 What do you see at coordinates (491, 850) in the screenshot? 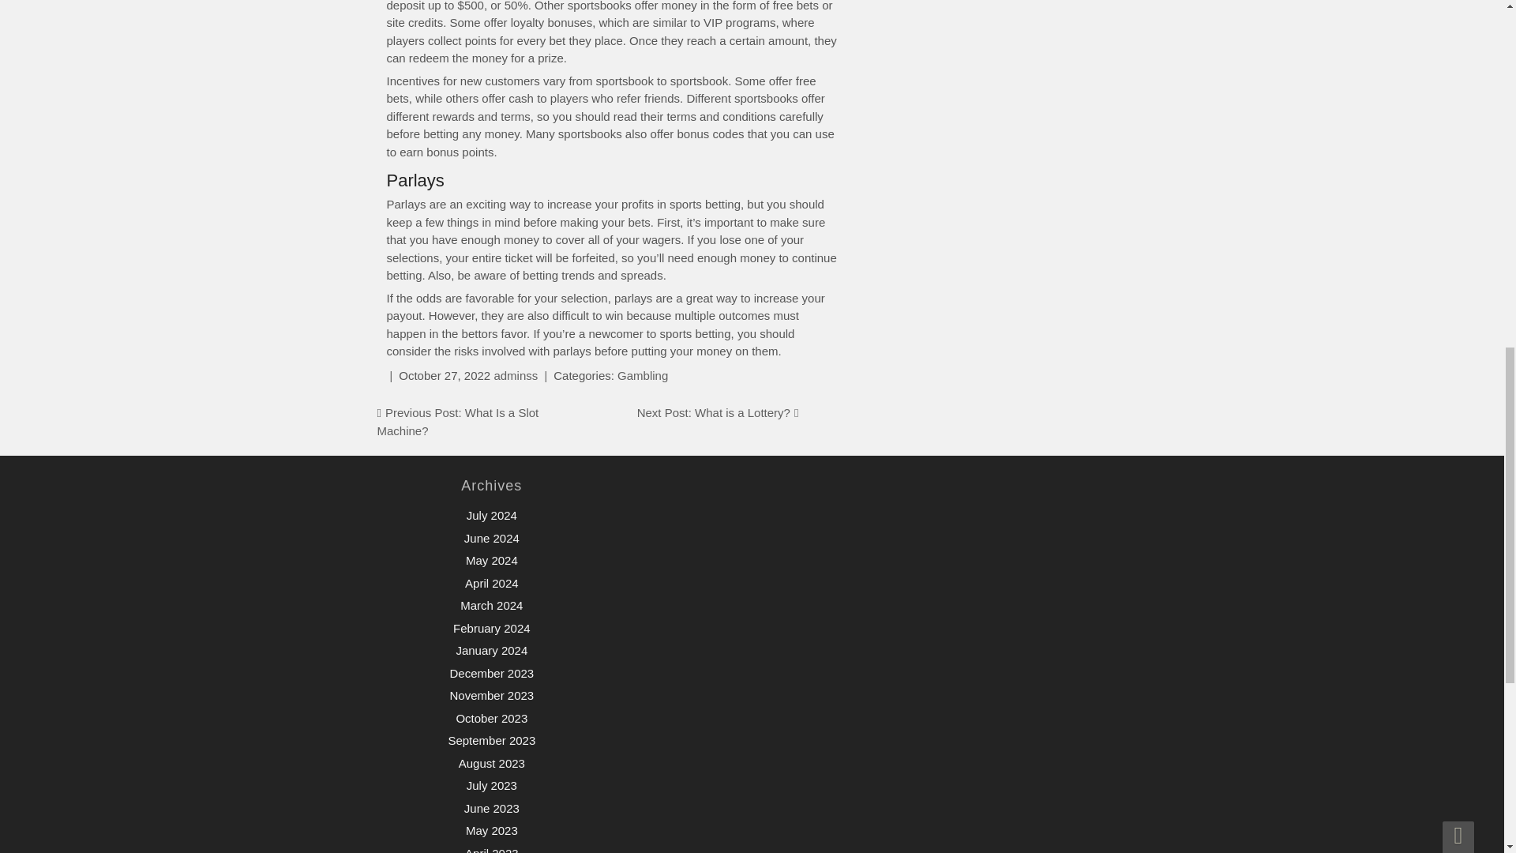
I see `April 2023` at bounding box center [491, 850].